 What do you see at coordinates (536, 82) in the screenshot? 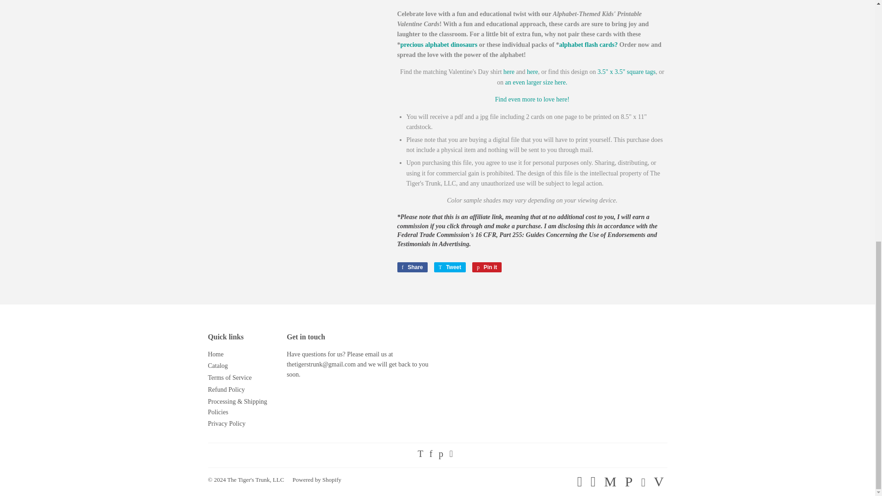
I see `here` at bounding box center [536, 82].